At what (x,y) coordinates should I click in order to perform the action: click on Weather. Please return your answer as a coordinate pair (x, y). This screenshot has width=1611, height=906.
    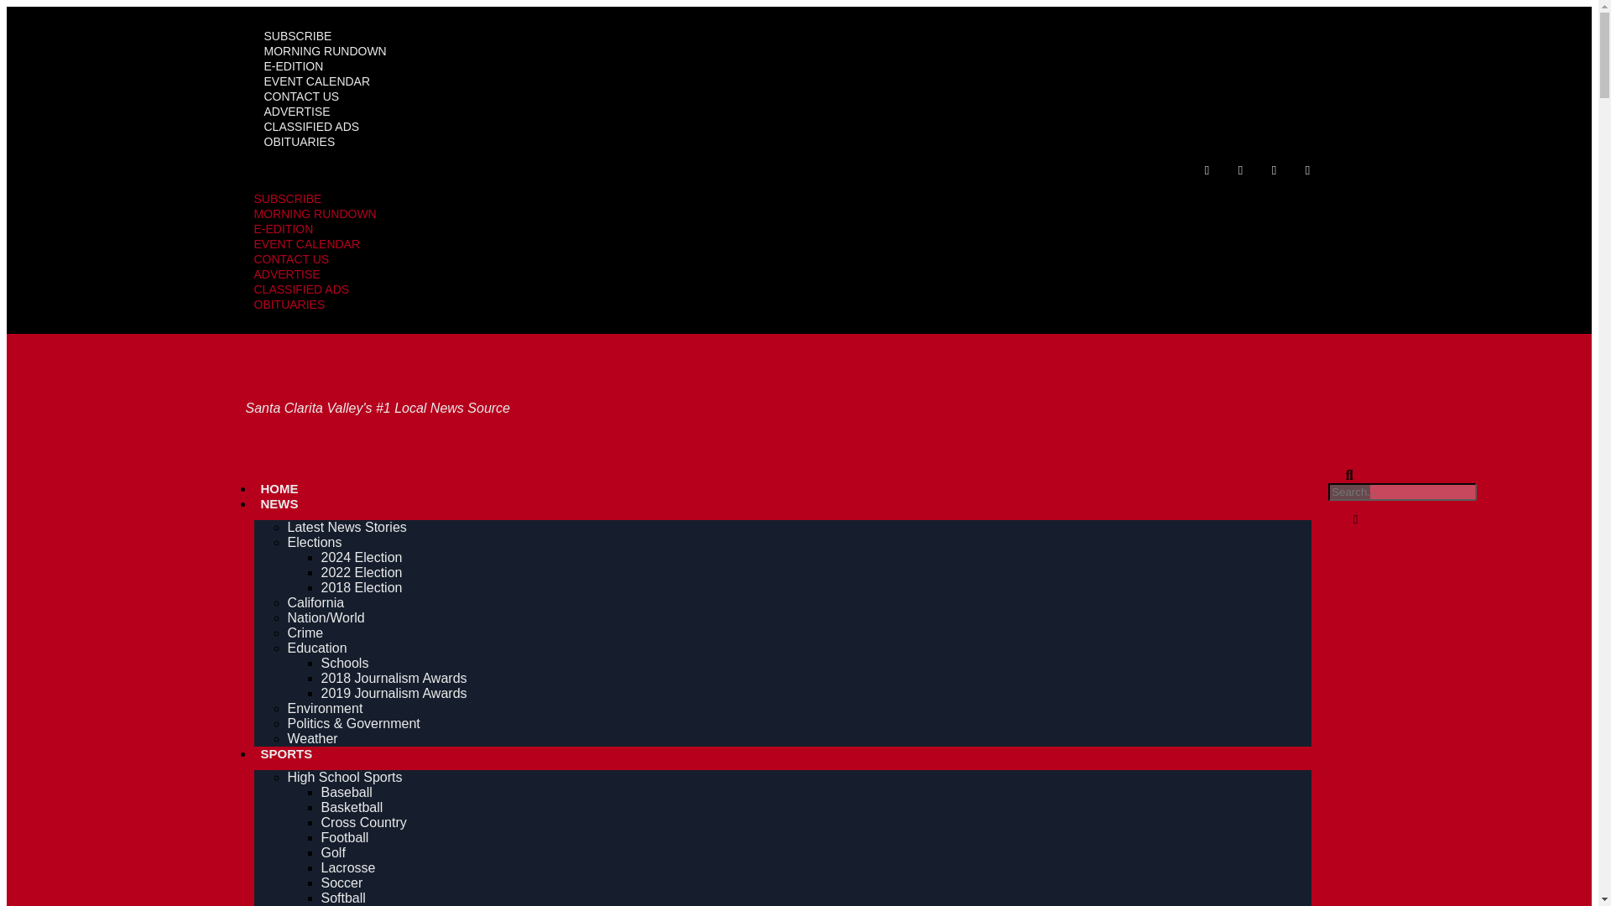
    Looking at the image, I should click on (311, 738).